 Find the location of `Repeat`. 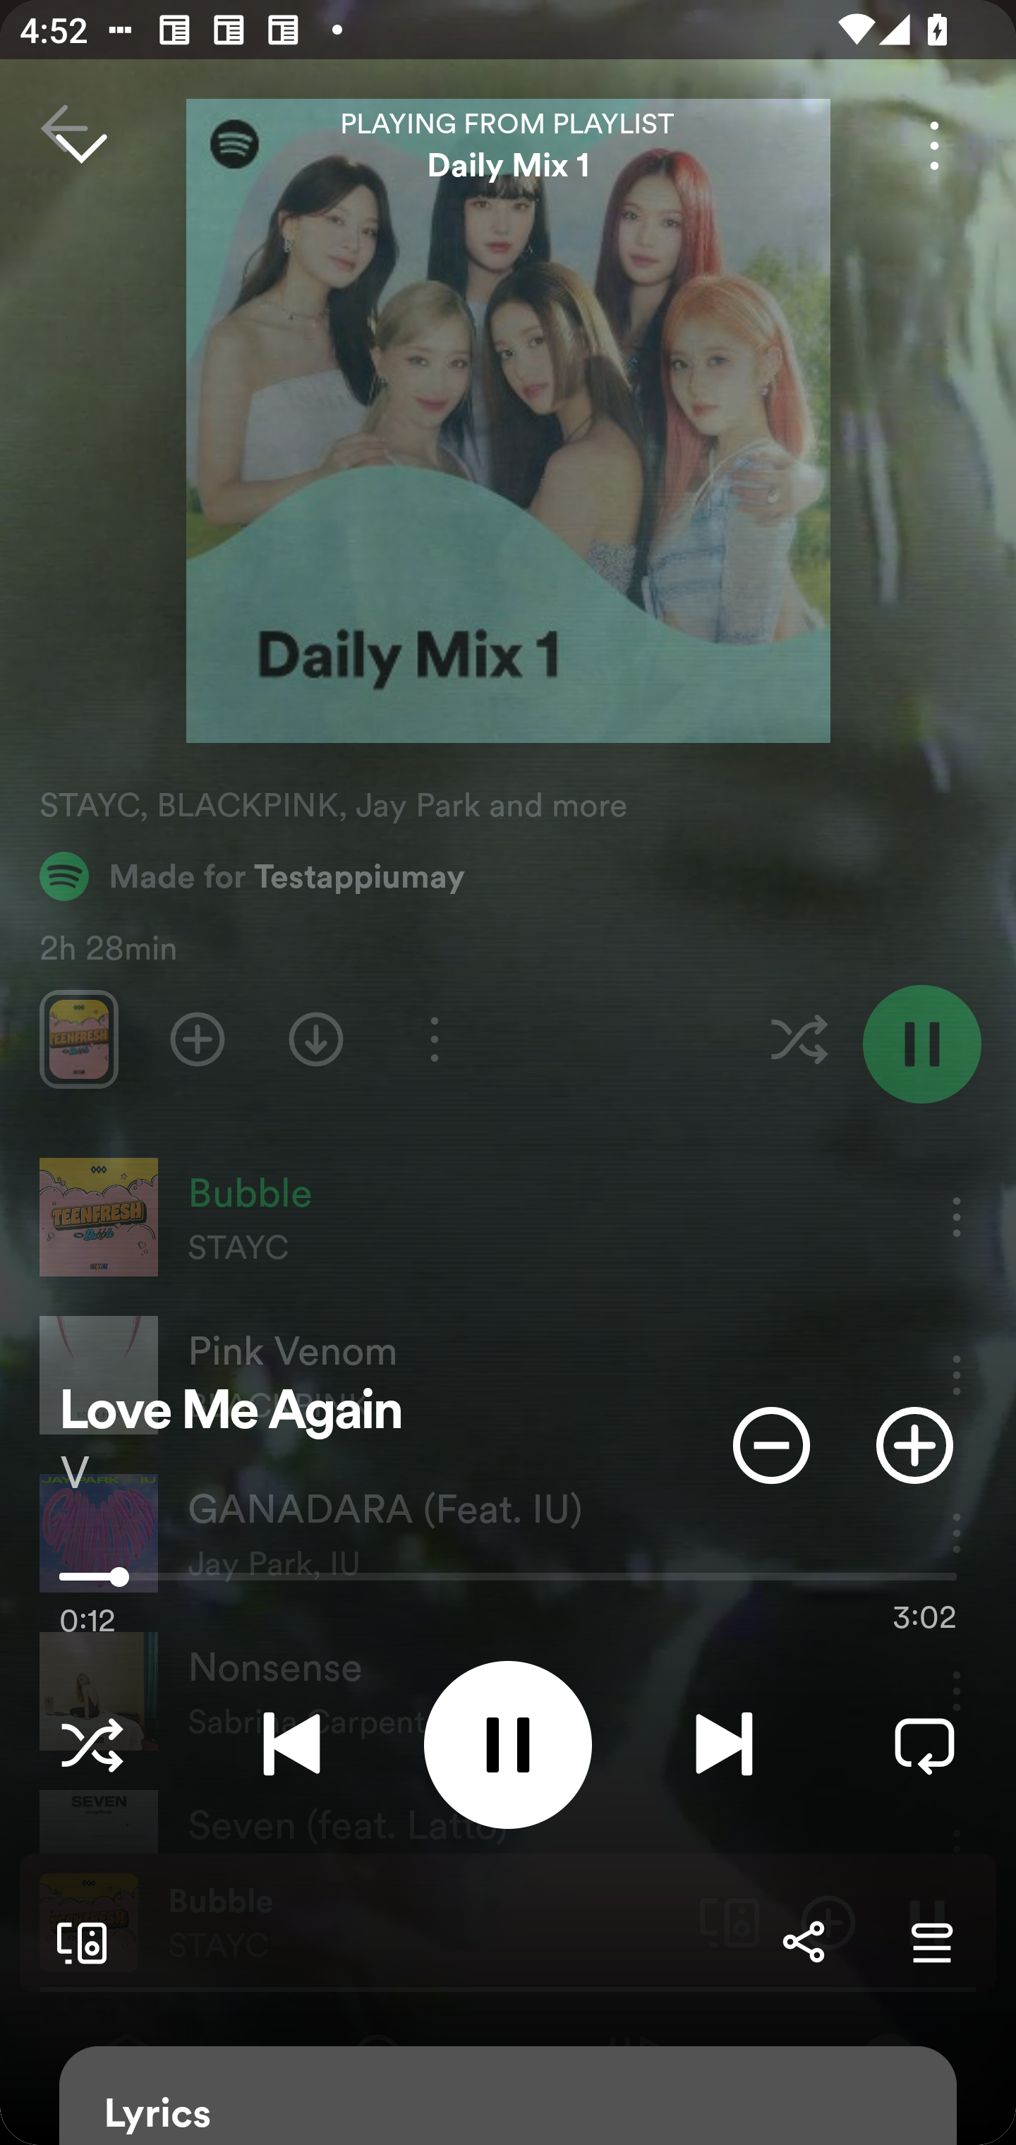

Repeat is located at coordinates (924, 1744).